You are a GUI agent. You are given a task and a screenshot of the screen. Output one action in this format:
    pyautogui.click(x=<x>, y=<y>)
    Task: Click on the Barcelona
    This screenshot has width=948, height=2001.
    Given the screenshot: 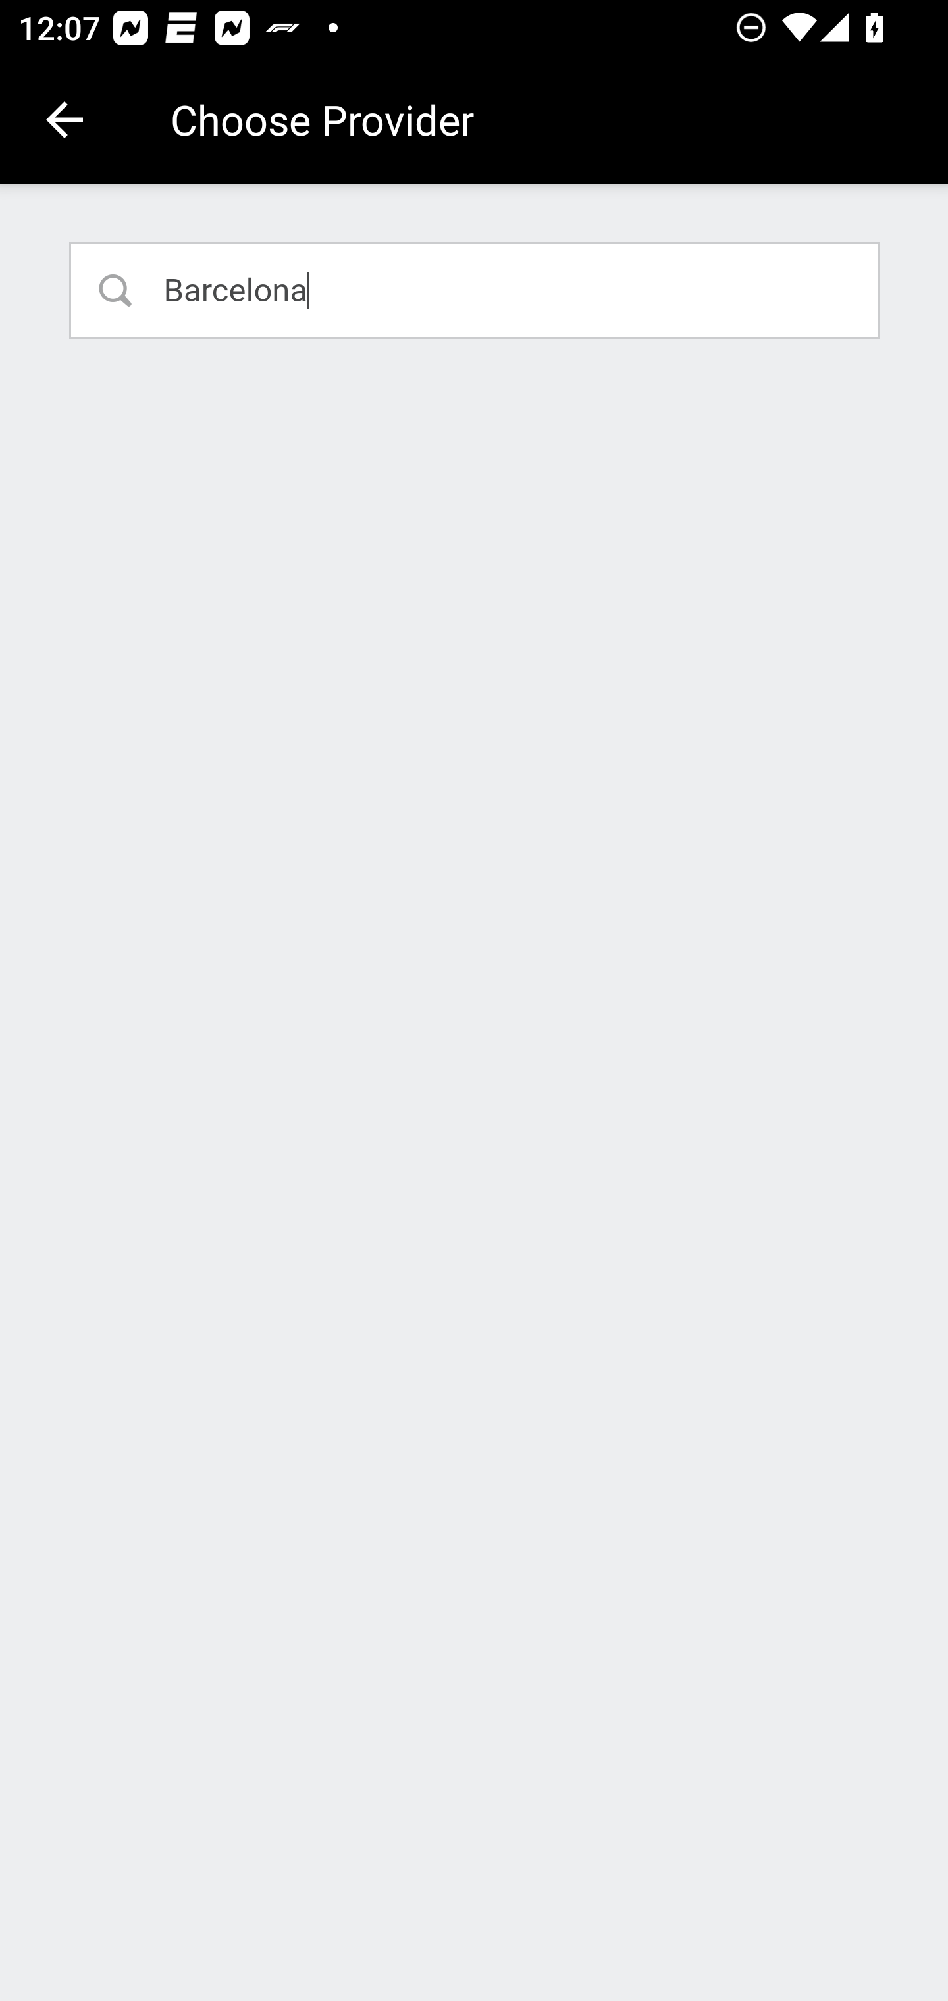 What is the action you would take?
    pyautogui.click(x=475, y=290)
    